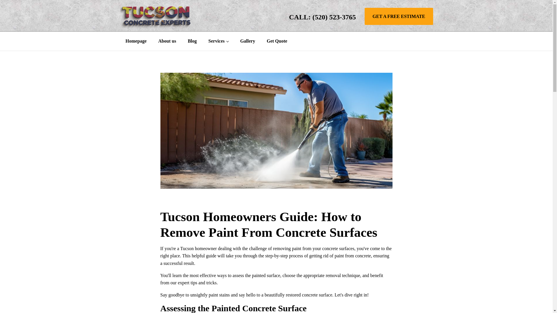  What do you see at coordinates (136, 41) in the screenshot?
I see `Homepage` at bounding box center [136, 41].